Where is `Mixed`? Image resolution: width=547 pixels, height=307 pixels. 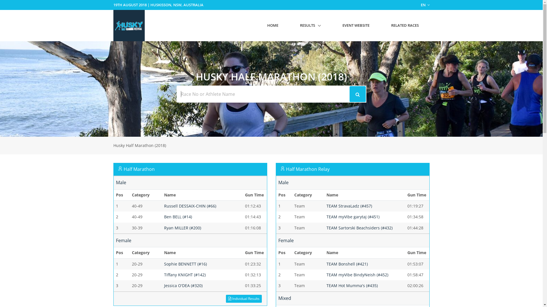 Mixed is located at coordinates (284, 298).